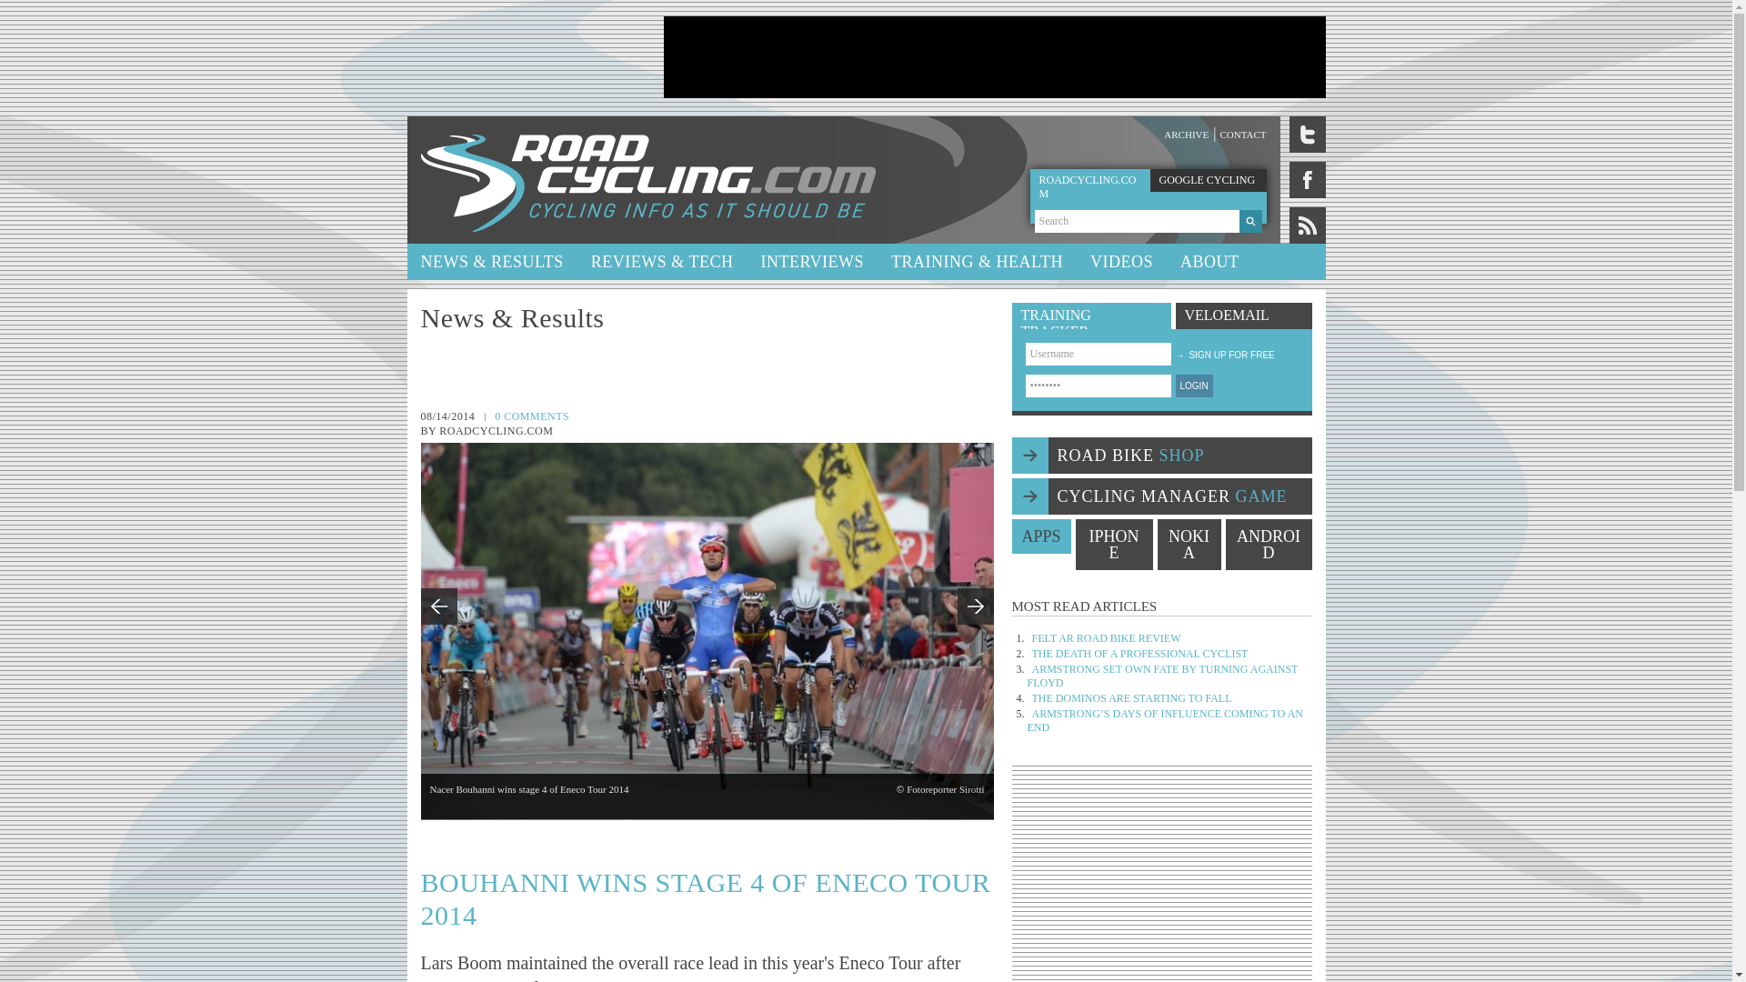 The width and height of the screenshot is (1746, 982). I want to click on VIDEOS, so click(1121, 261).